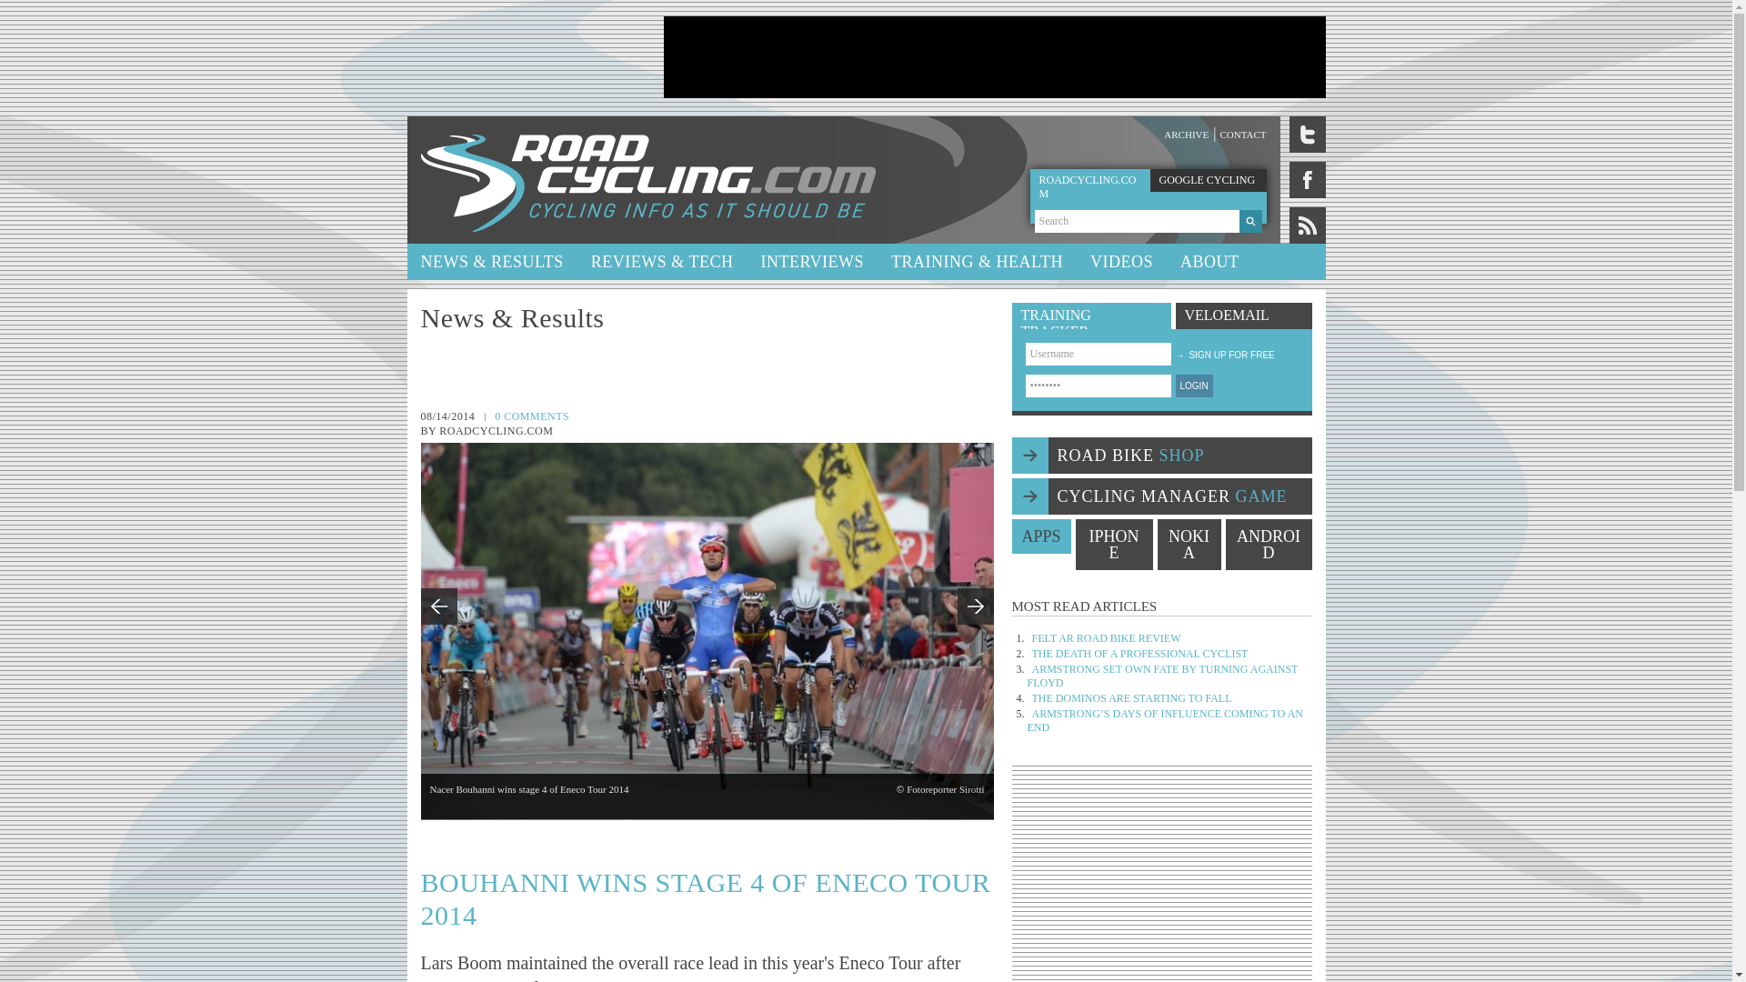 The width and height of the screenshot is (1746, 982). I want to click on VIDEOS, so click(1121, 261).